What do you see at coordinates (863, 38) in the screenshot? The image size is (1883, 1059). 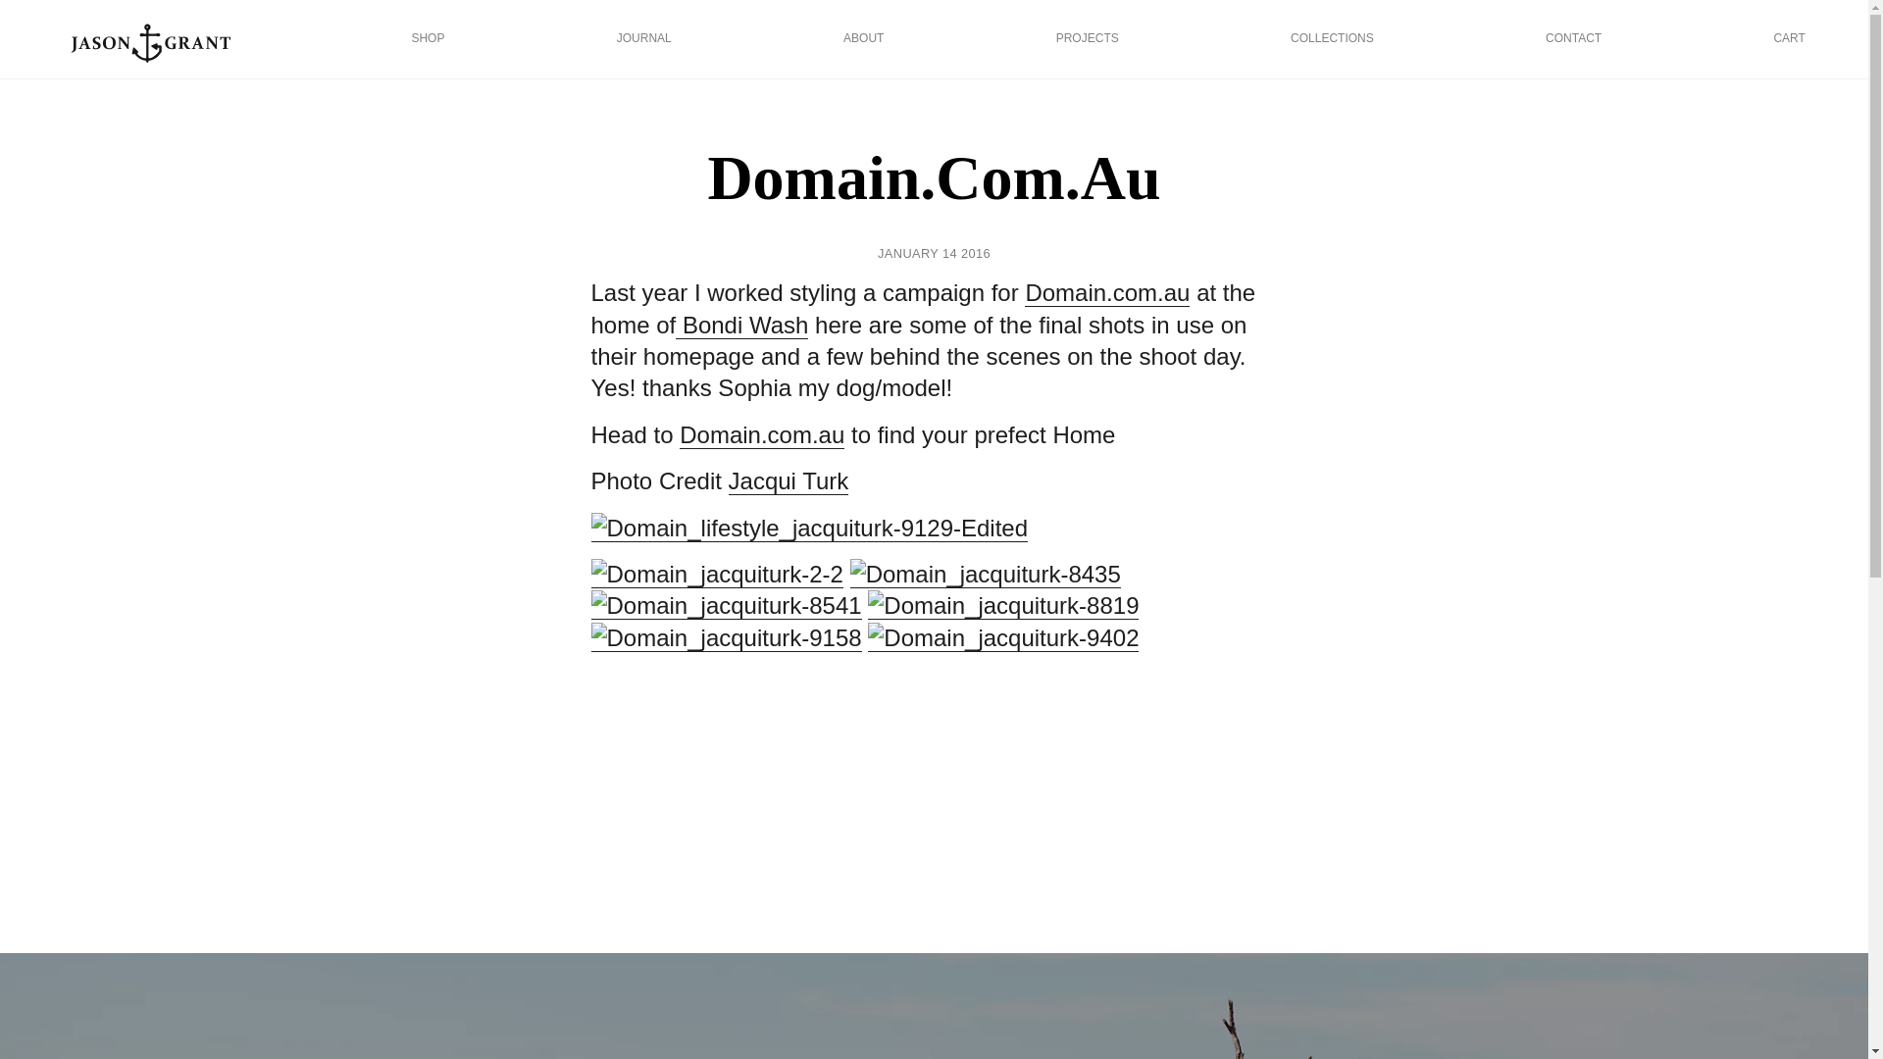 I see `ABOUT` at bounding box center [863, 38].